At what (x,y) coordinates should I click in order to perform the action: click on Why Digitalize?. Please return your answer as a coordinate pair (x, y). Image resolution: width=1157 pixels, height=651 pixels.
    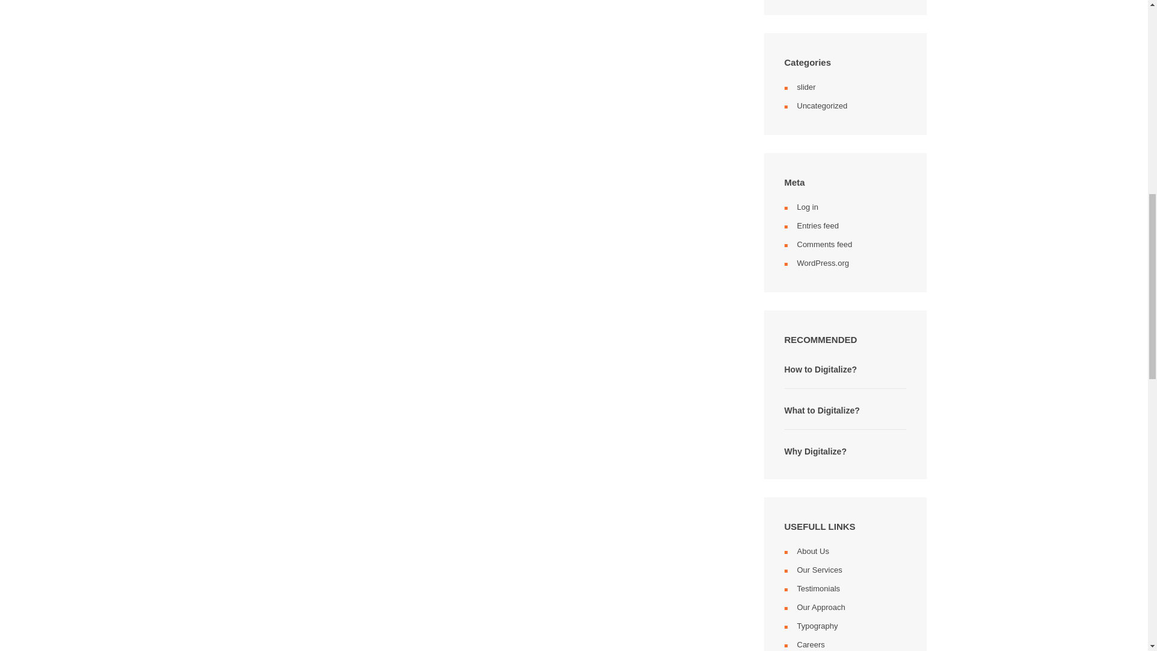
    Looking at the image, I should click on (815, 451).